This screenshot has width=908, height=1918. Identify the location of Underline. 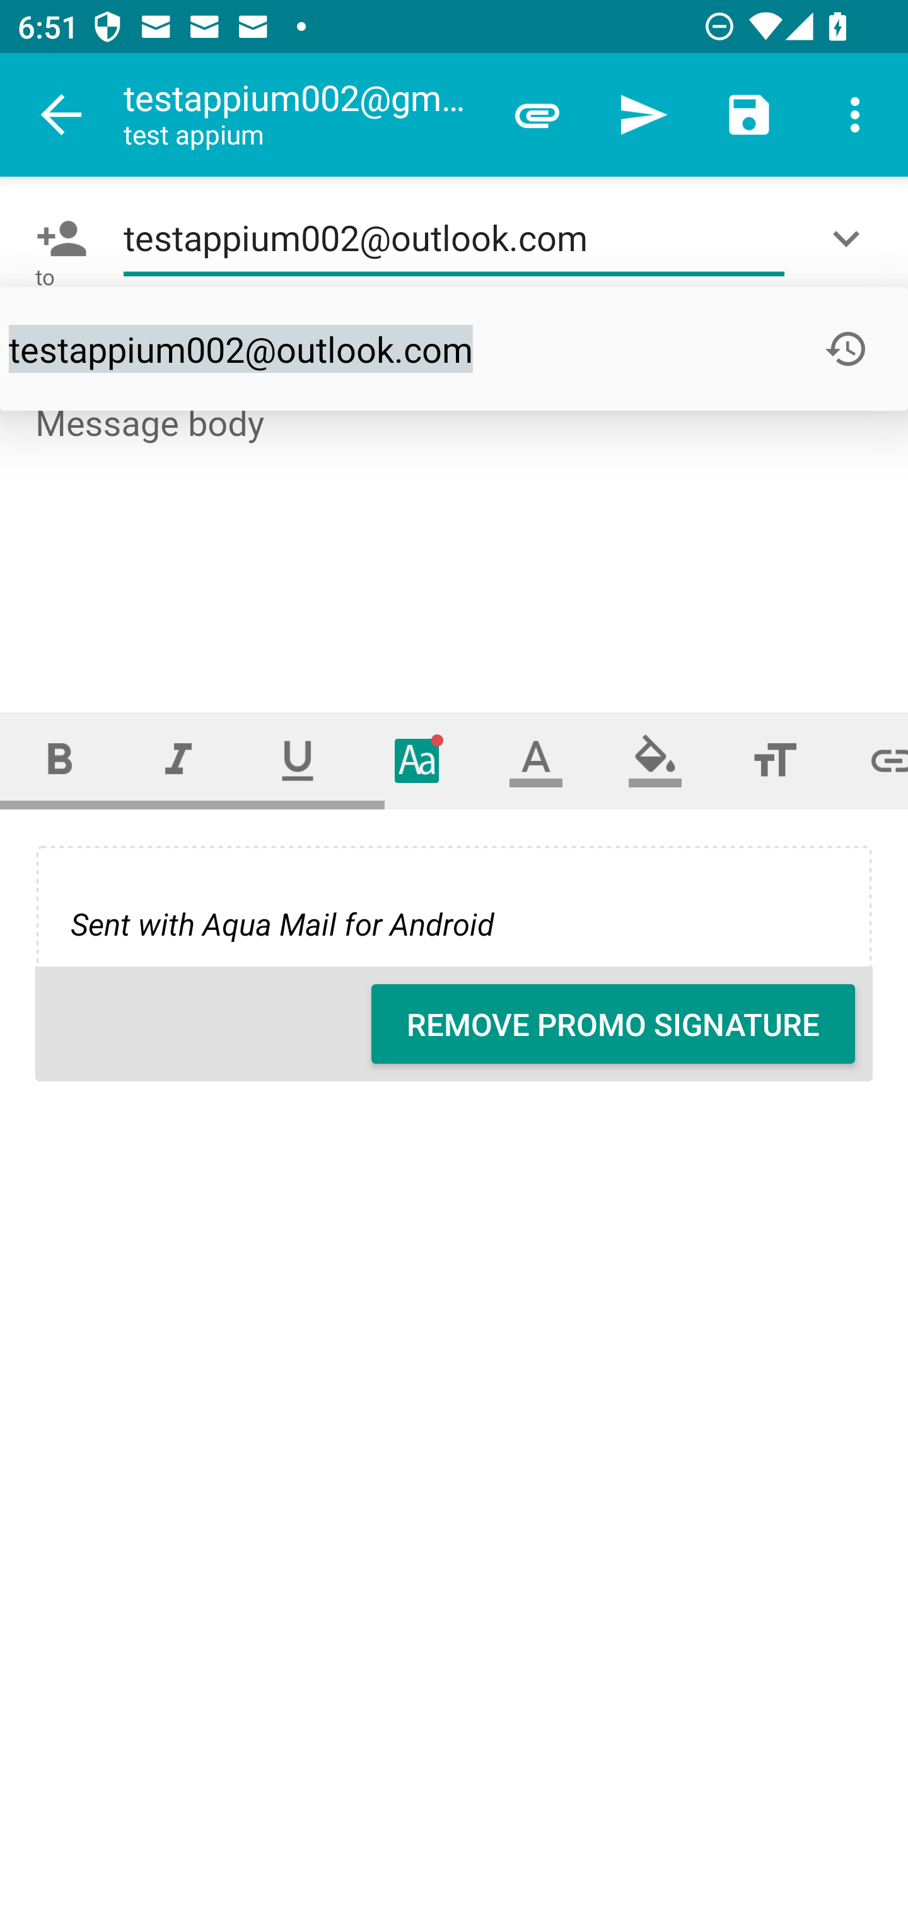
(298, 760).